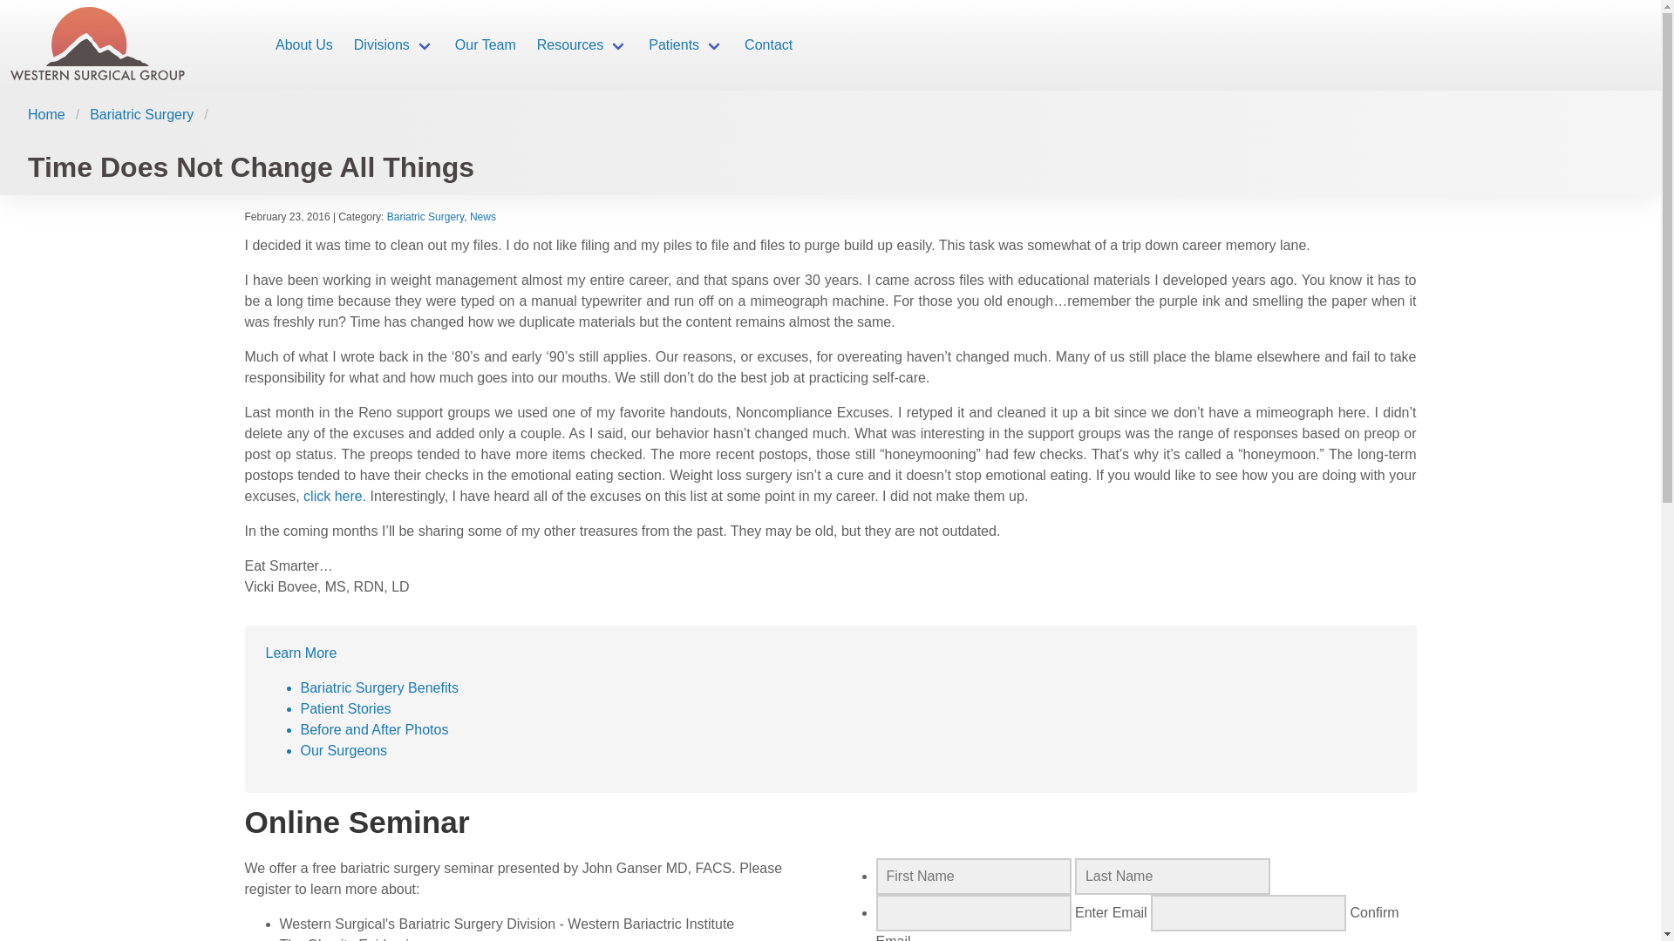 Image resolution: width=1674 pixels, height=941 pixels. I want to click on Bariatric Surgery, so click(425, 216).